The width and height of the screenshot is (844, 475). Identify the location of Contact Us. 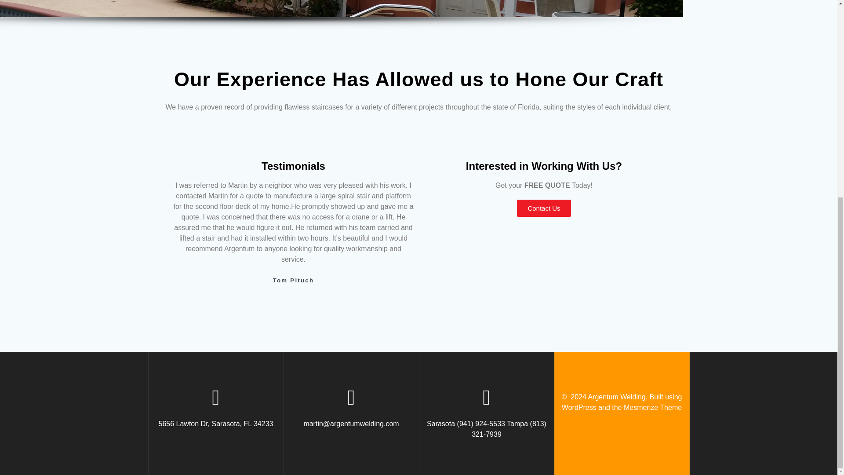
(543, 208).